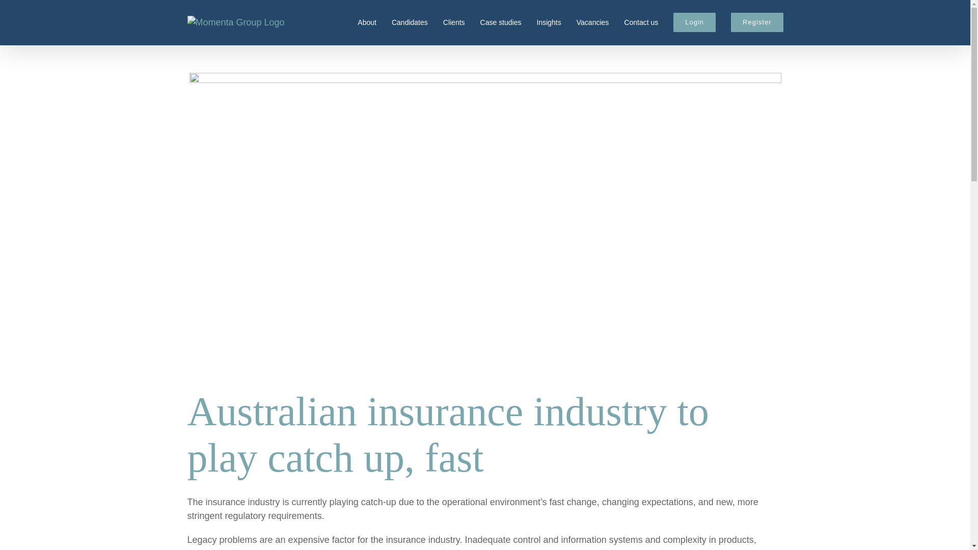  What do you see at coordinates (695, 21) in the screenshot?
I see `Login` at bounding box center [695, 21].